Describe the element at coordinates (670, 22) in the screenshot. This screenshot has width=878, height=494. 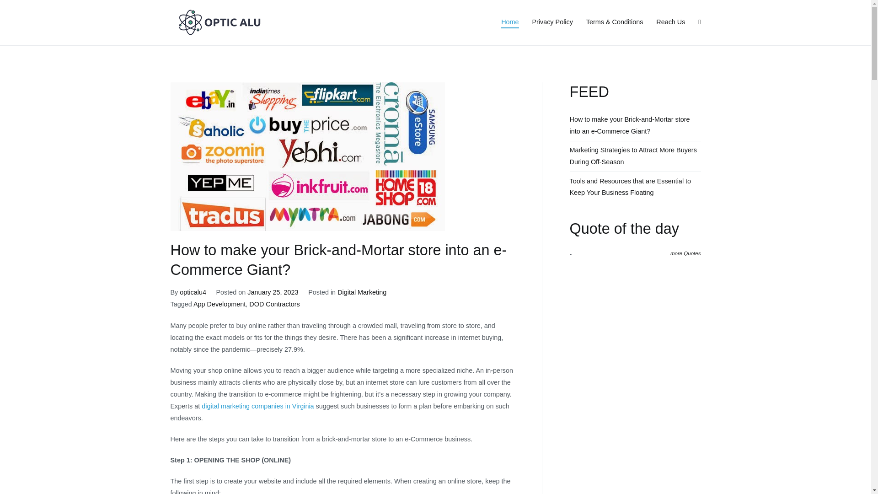
I see `Reach Us` at that location.